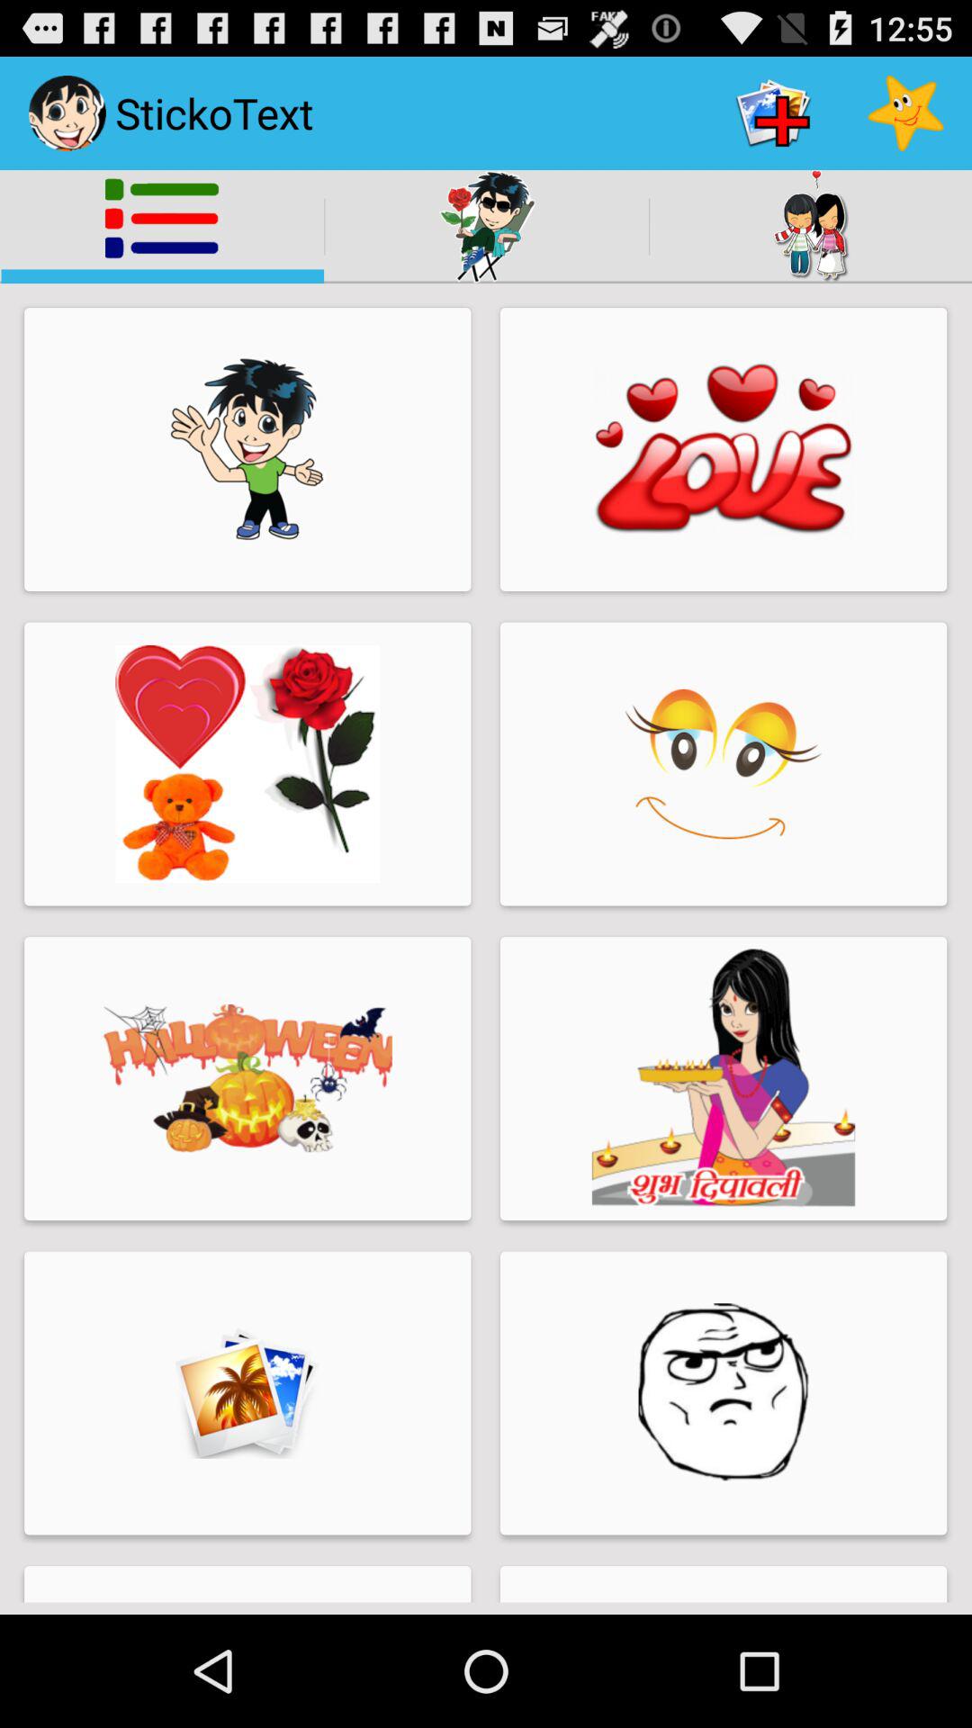 Image resolution: width=972 pixels, height=1728 pixels. What do you see at coordinates (67, 113) in the screenshot?
I see `select the image beside the sticko text on the top left` at bounding box center [67, 113].